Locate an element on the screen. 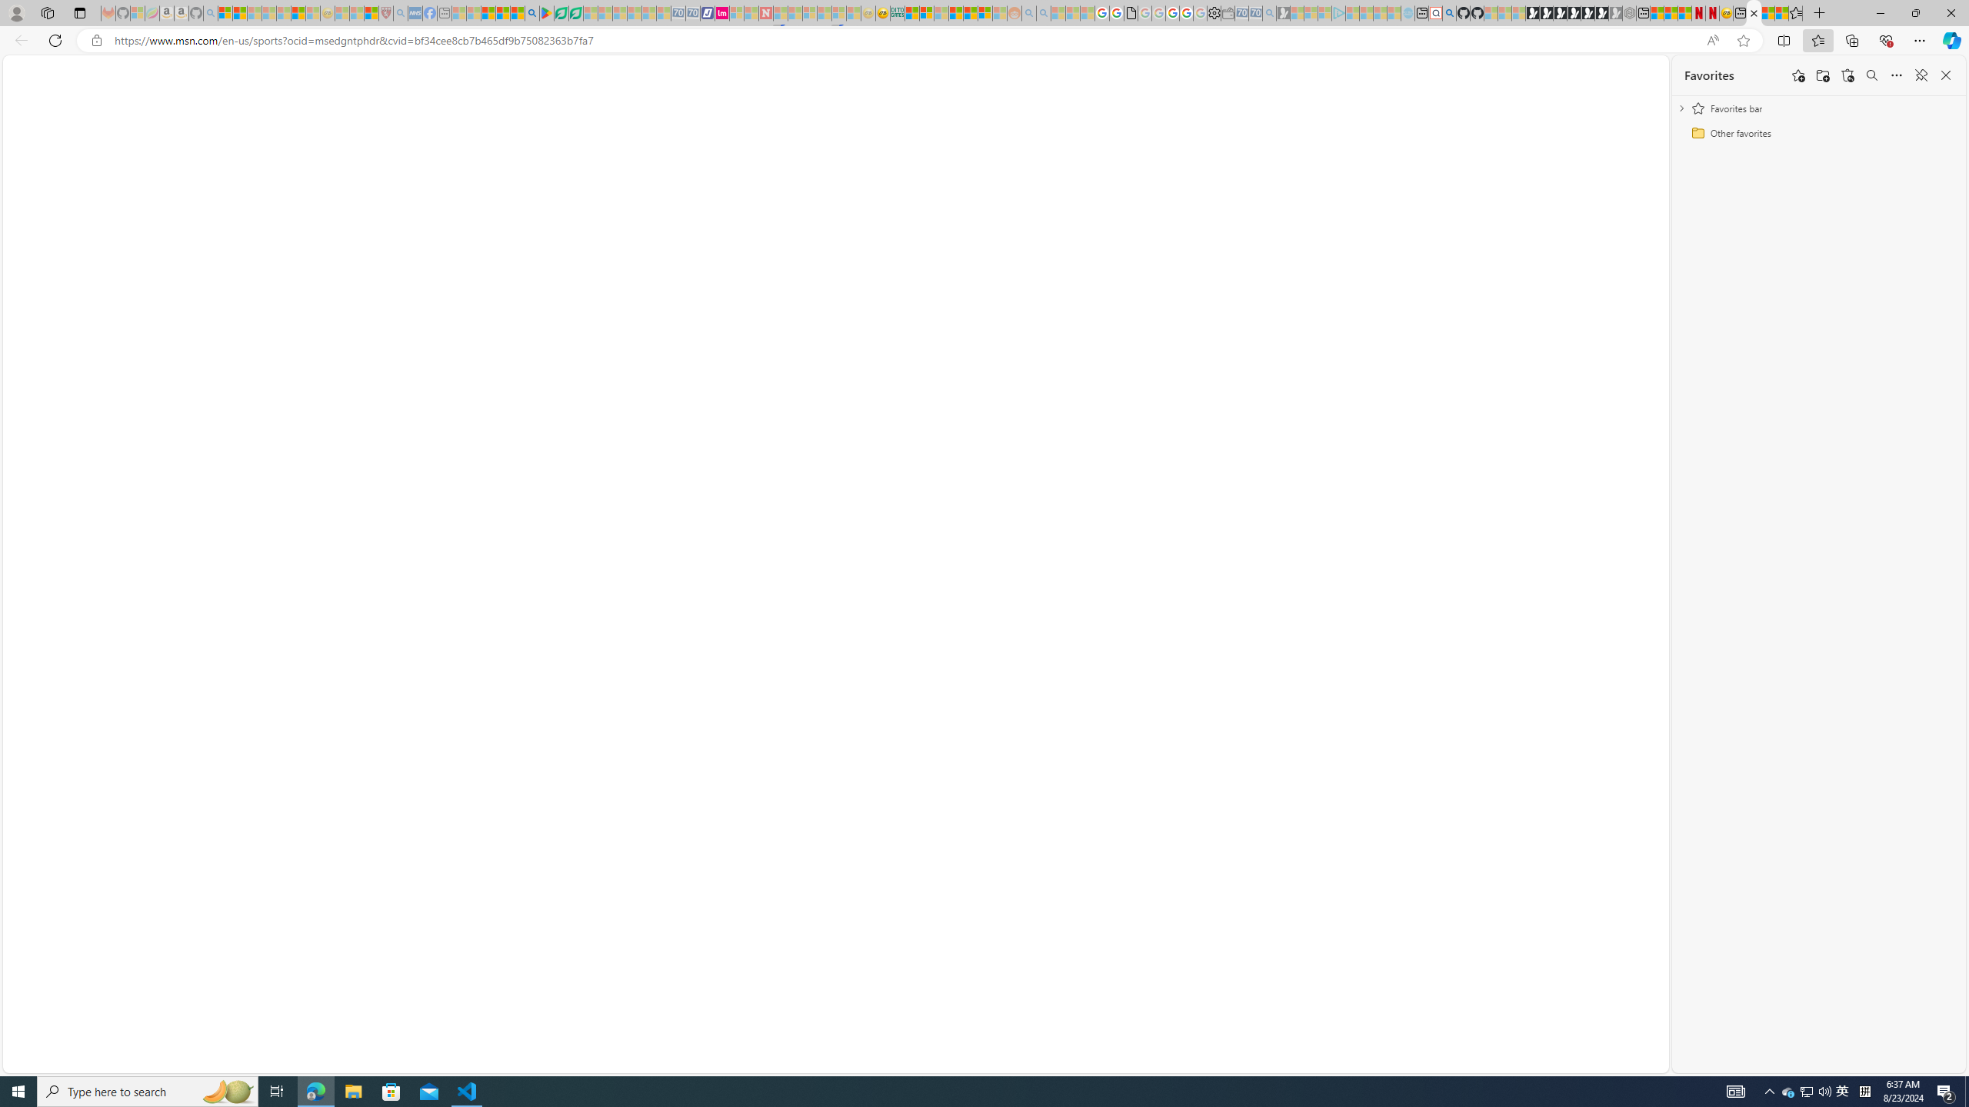  Latest Politics News & Archive | Newsweek.com - Sleeping is located at coordinates (765, 13).